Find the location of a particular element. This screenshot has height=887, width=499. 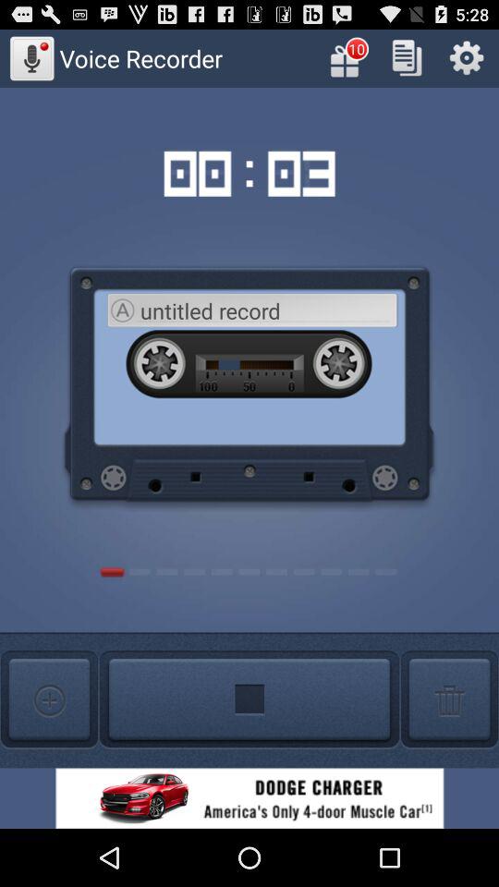

open settings is located at coordinates (466, 57).